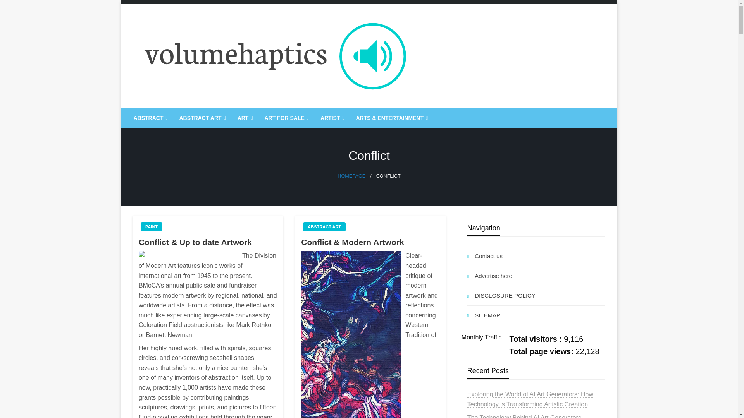 The image size is (744, 418). Describe the element at coordinates (285, 118) in the screenshot. I see `ART FOR SALE` at that location.